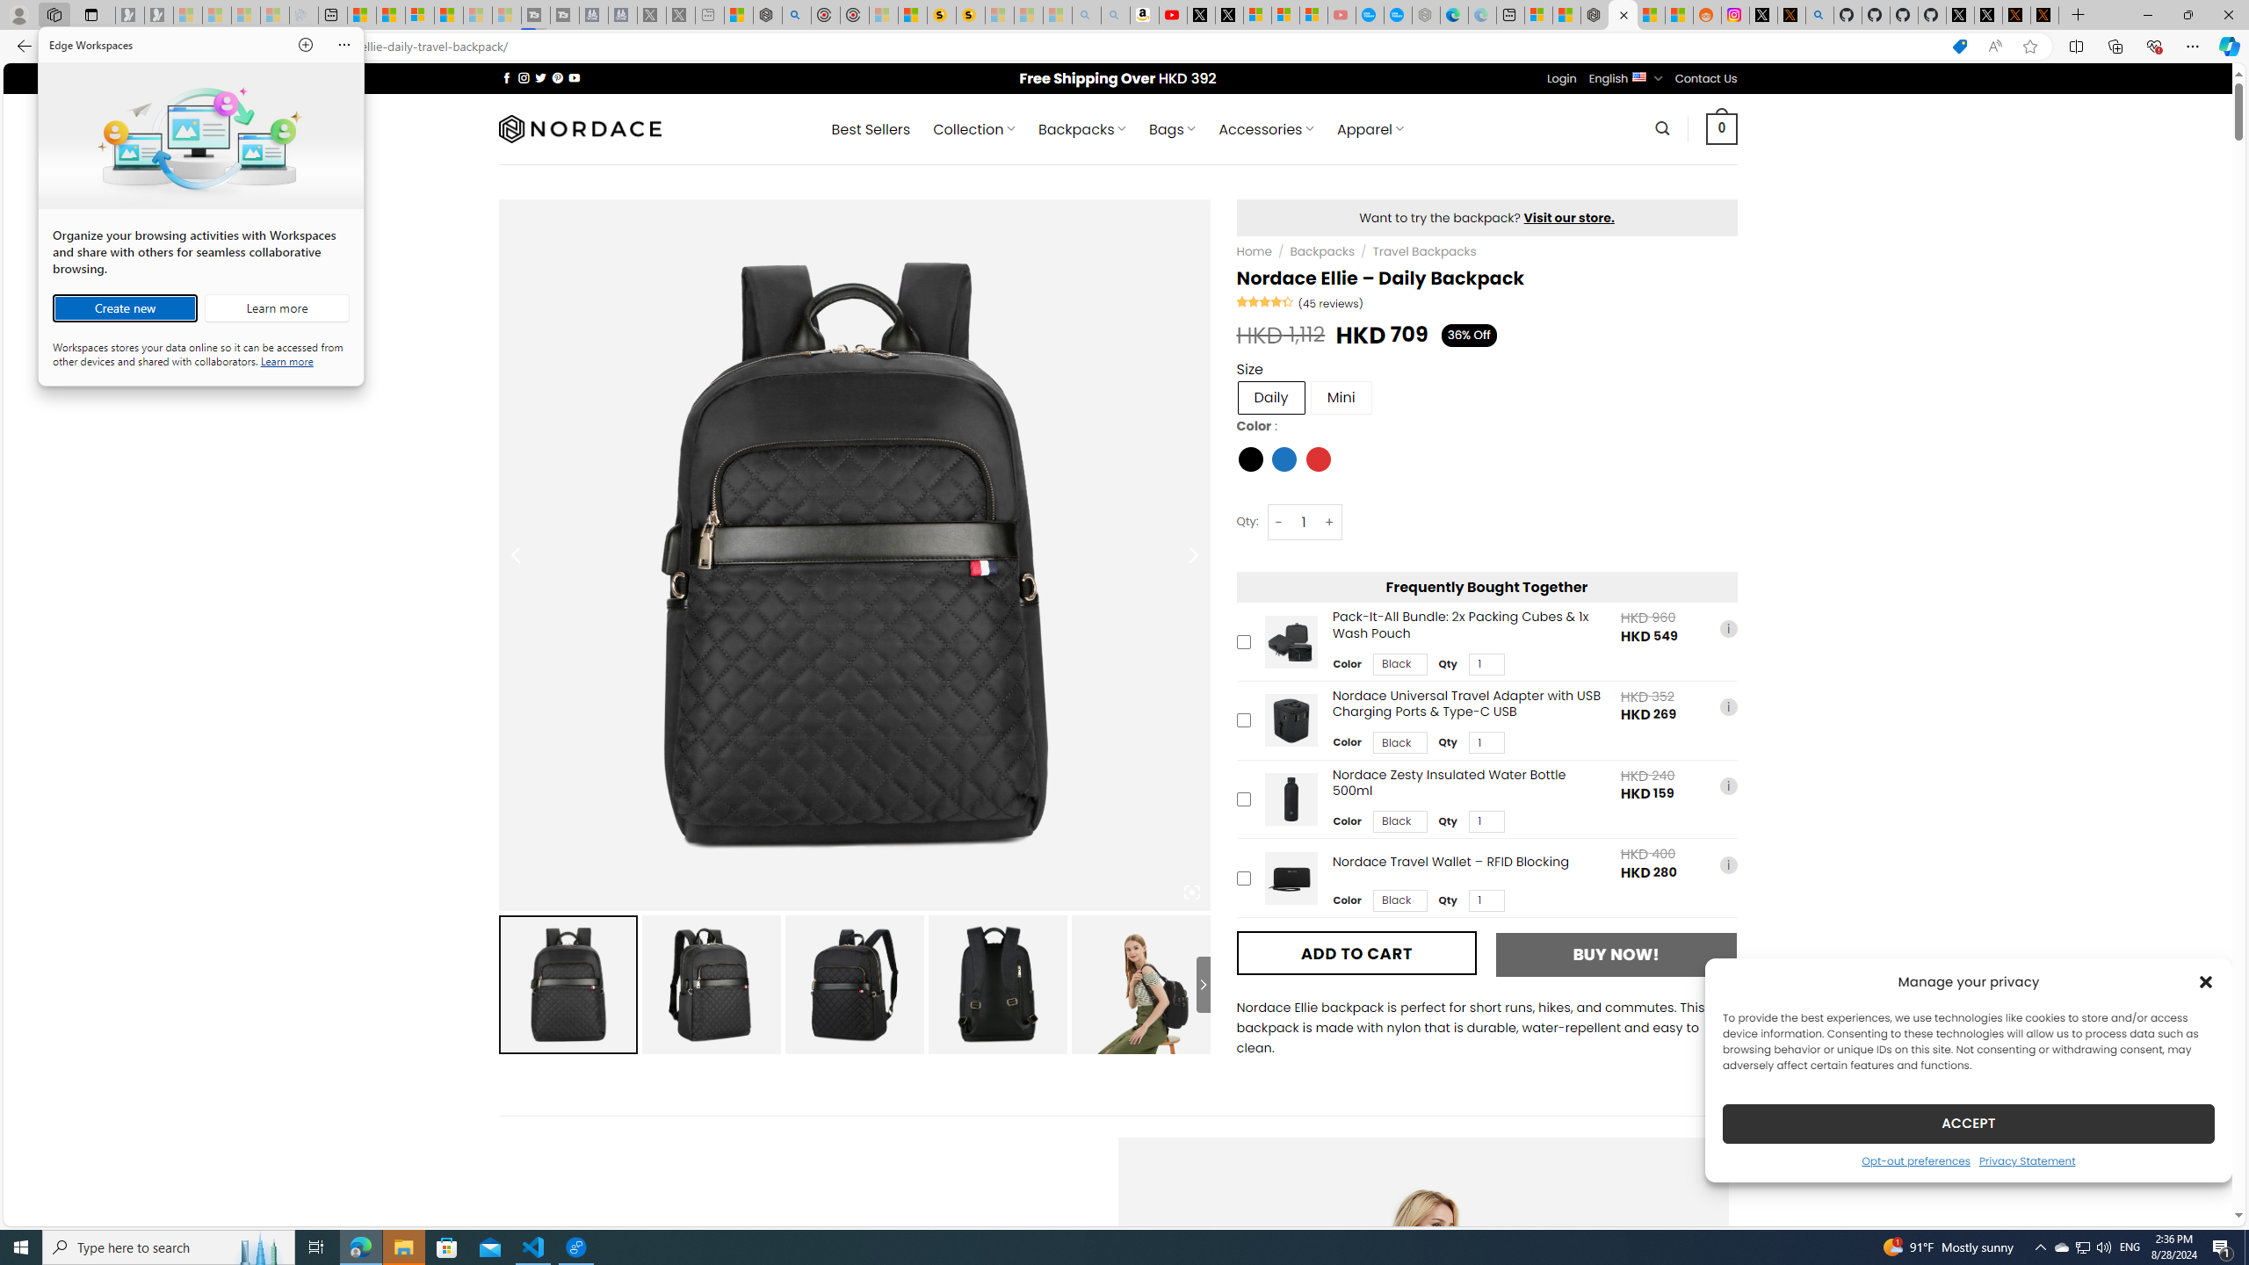 The height and width of the screenshot is (1265, 2249). I want to click on poe - Search, so click(797, 15).